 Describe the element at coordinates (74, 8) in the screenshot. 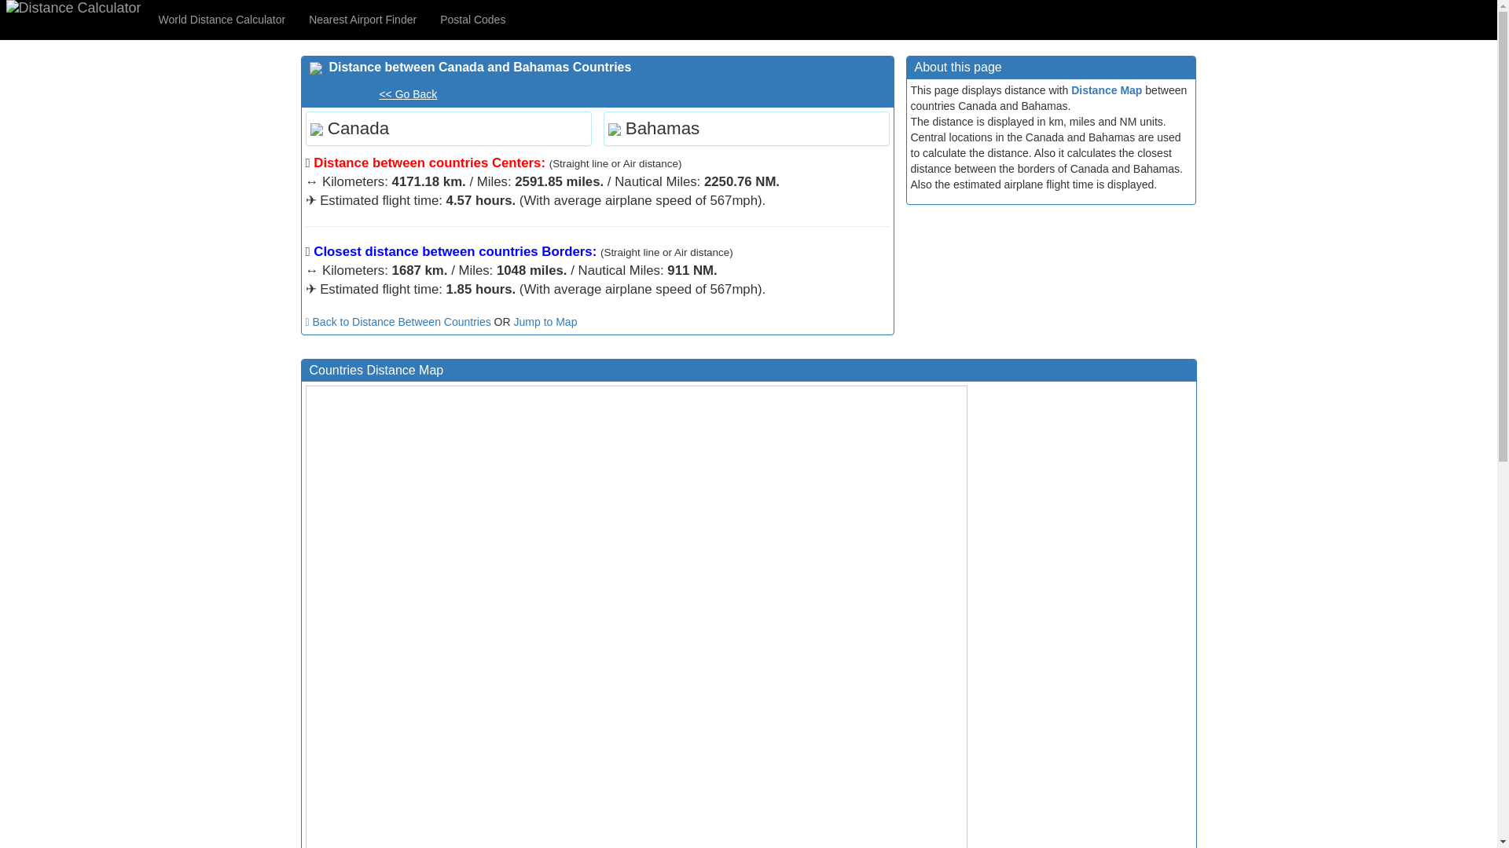

I see `Distance Calculator` at that location.